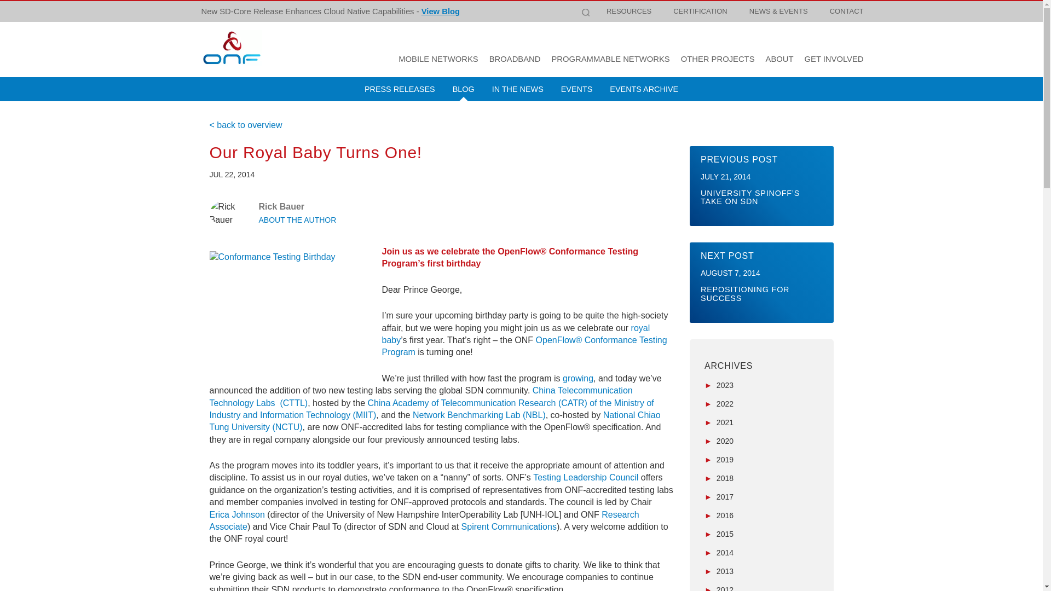  What do you see at coordinates (438, 59) in the screenshot?
I see `MOBILE NETWORKS` at bounding box center [438, 59].